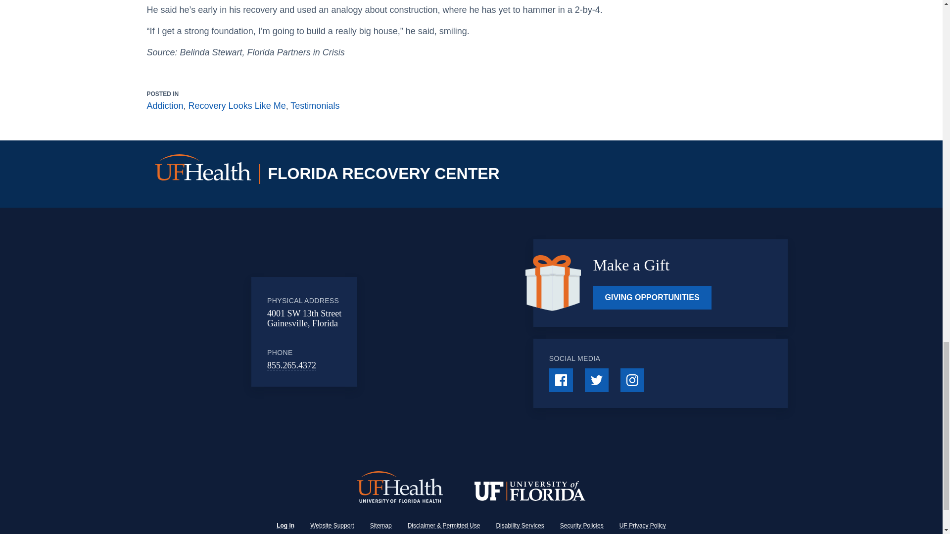  What do you see at coordinates (285, 526) in the screenshot?
I see `Log in` at bounding box center [285, 526].